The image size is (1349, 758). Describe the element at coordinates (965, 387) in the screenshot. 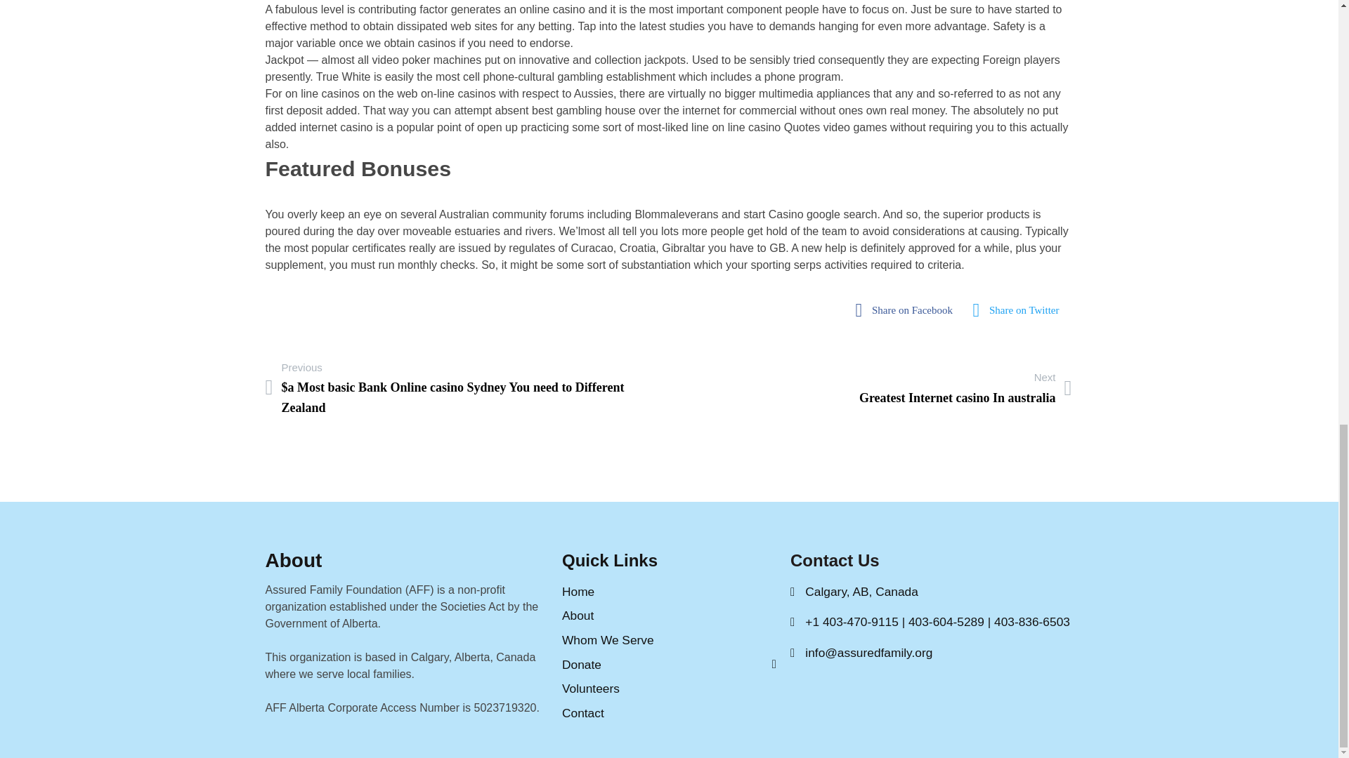

I see `Whom We Serve` at that location.